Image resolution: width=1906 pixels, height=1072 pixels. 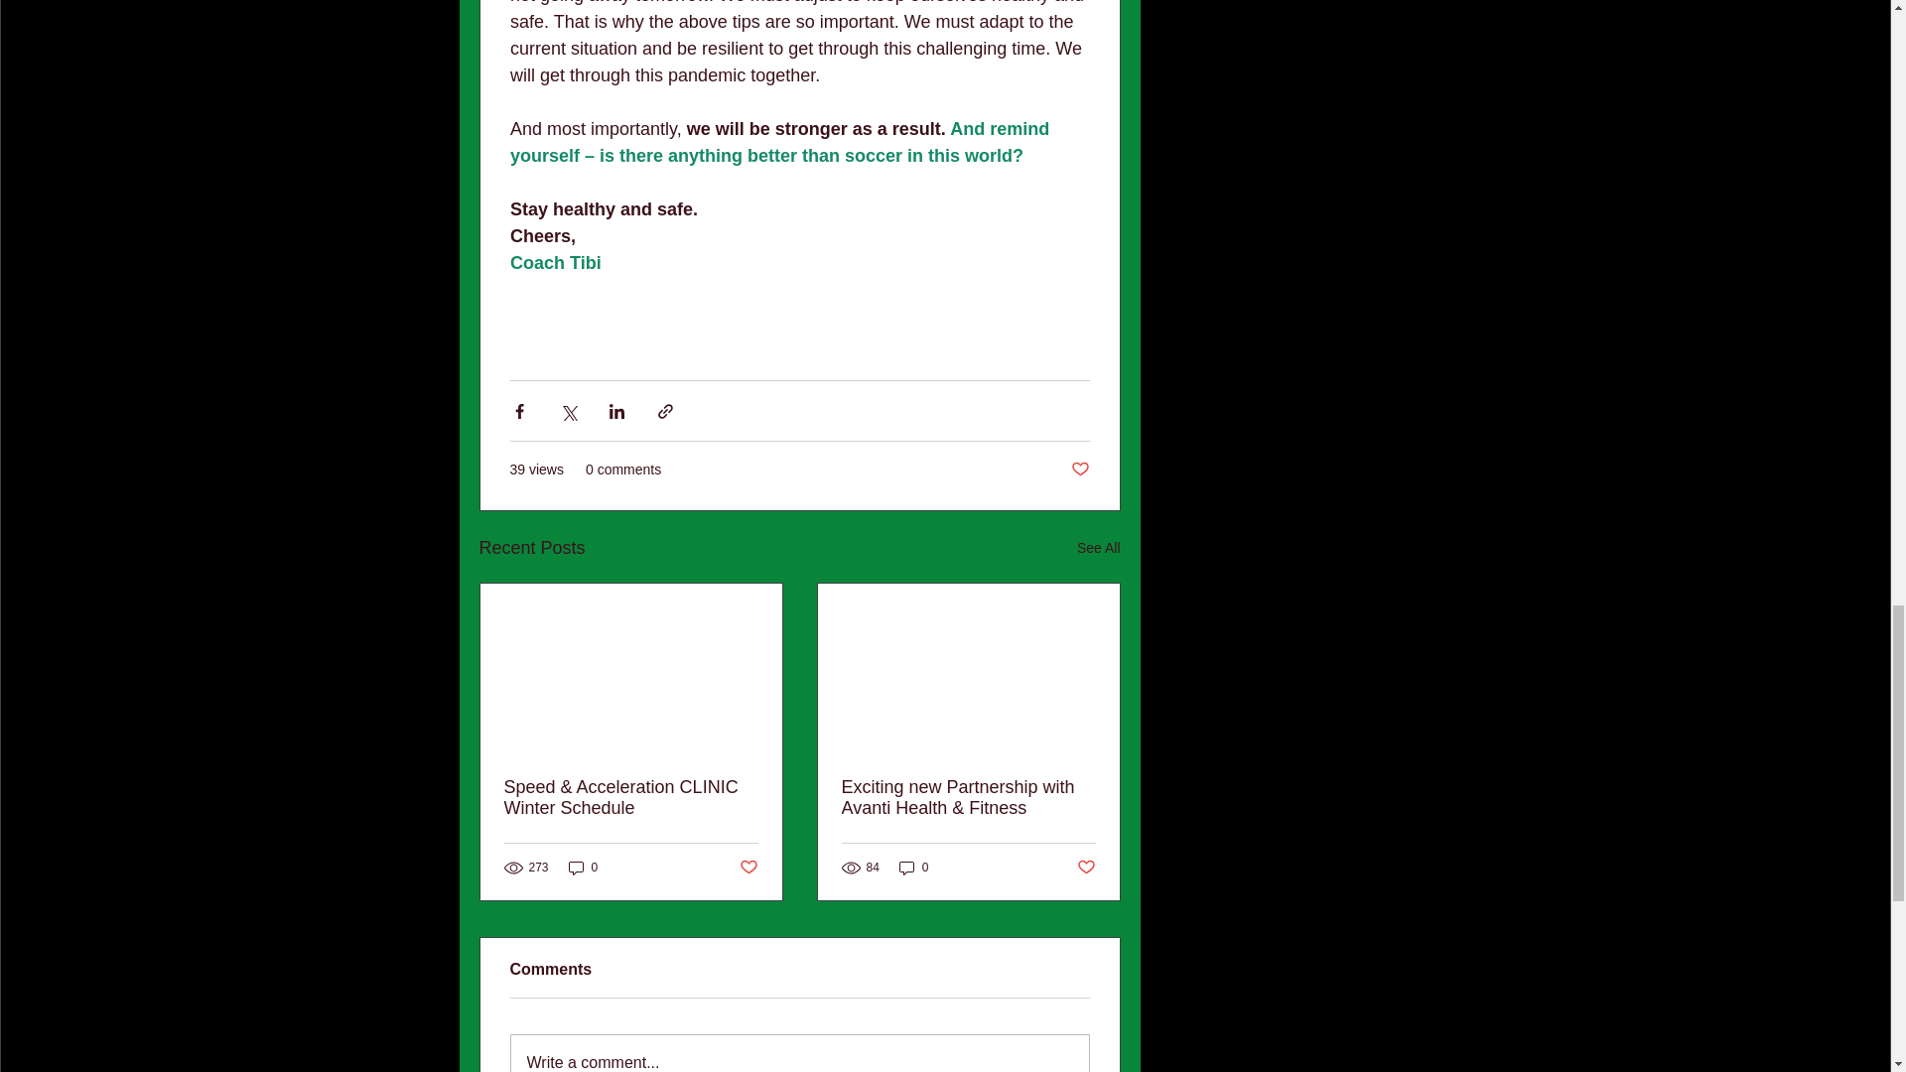 I want to click on 0, so click(x=583, y=868).